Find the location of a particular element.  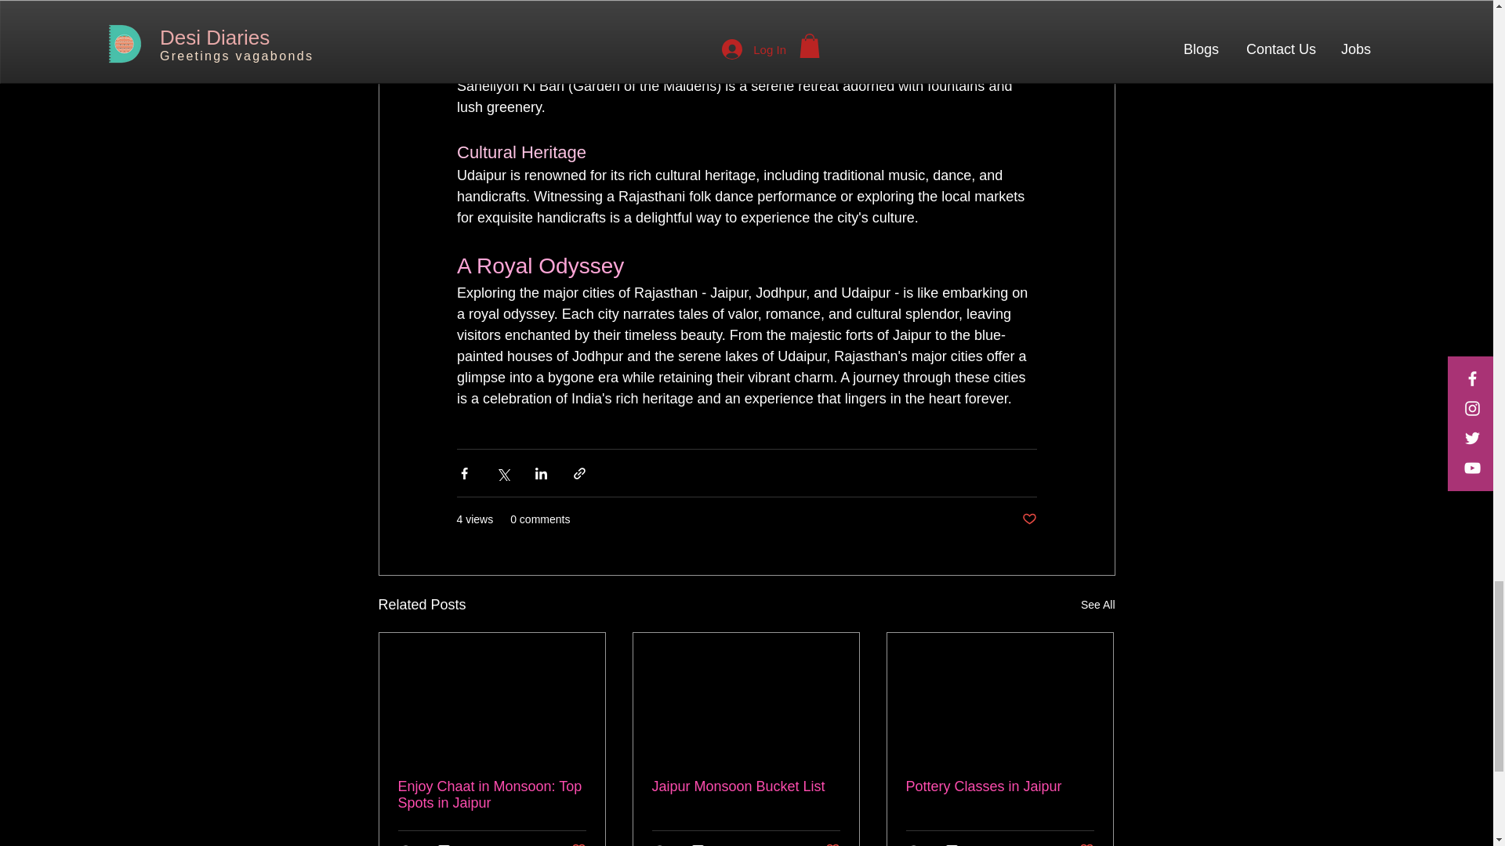

Post not marked as liked is located at coordinates (1086, 844).